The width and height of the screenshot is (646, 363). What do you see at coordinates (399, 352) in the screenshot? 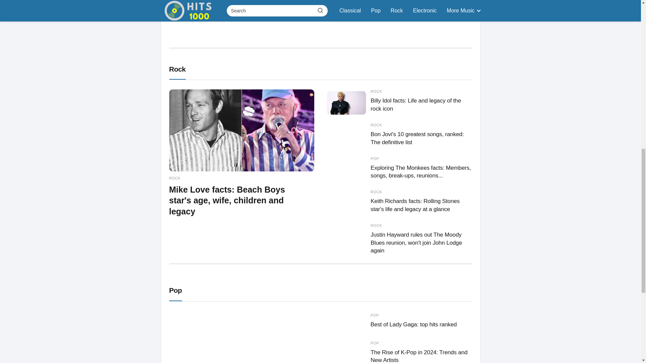
I see `Rock` at bounding box center [399, 352].